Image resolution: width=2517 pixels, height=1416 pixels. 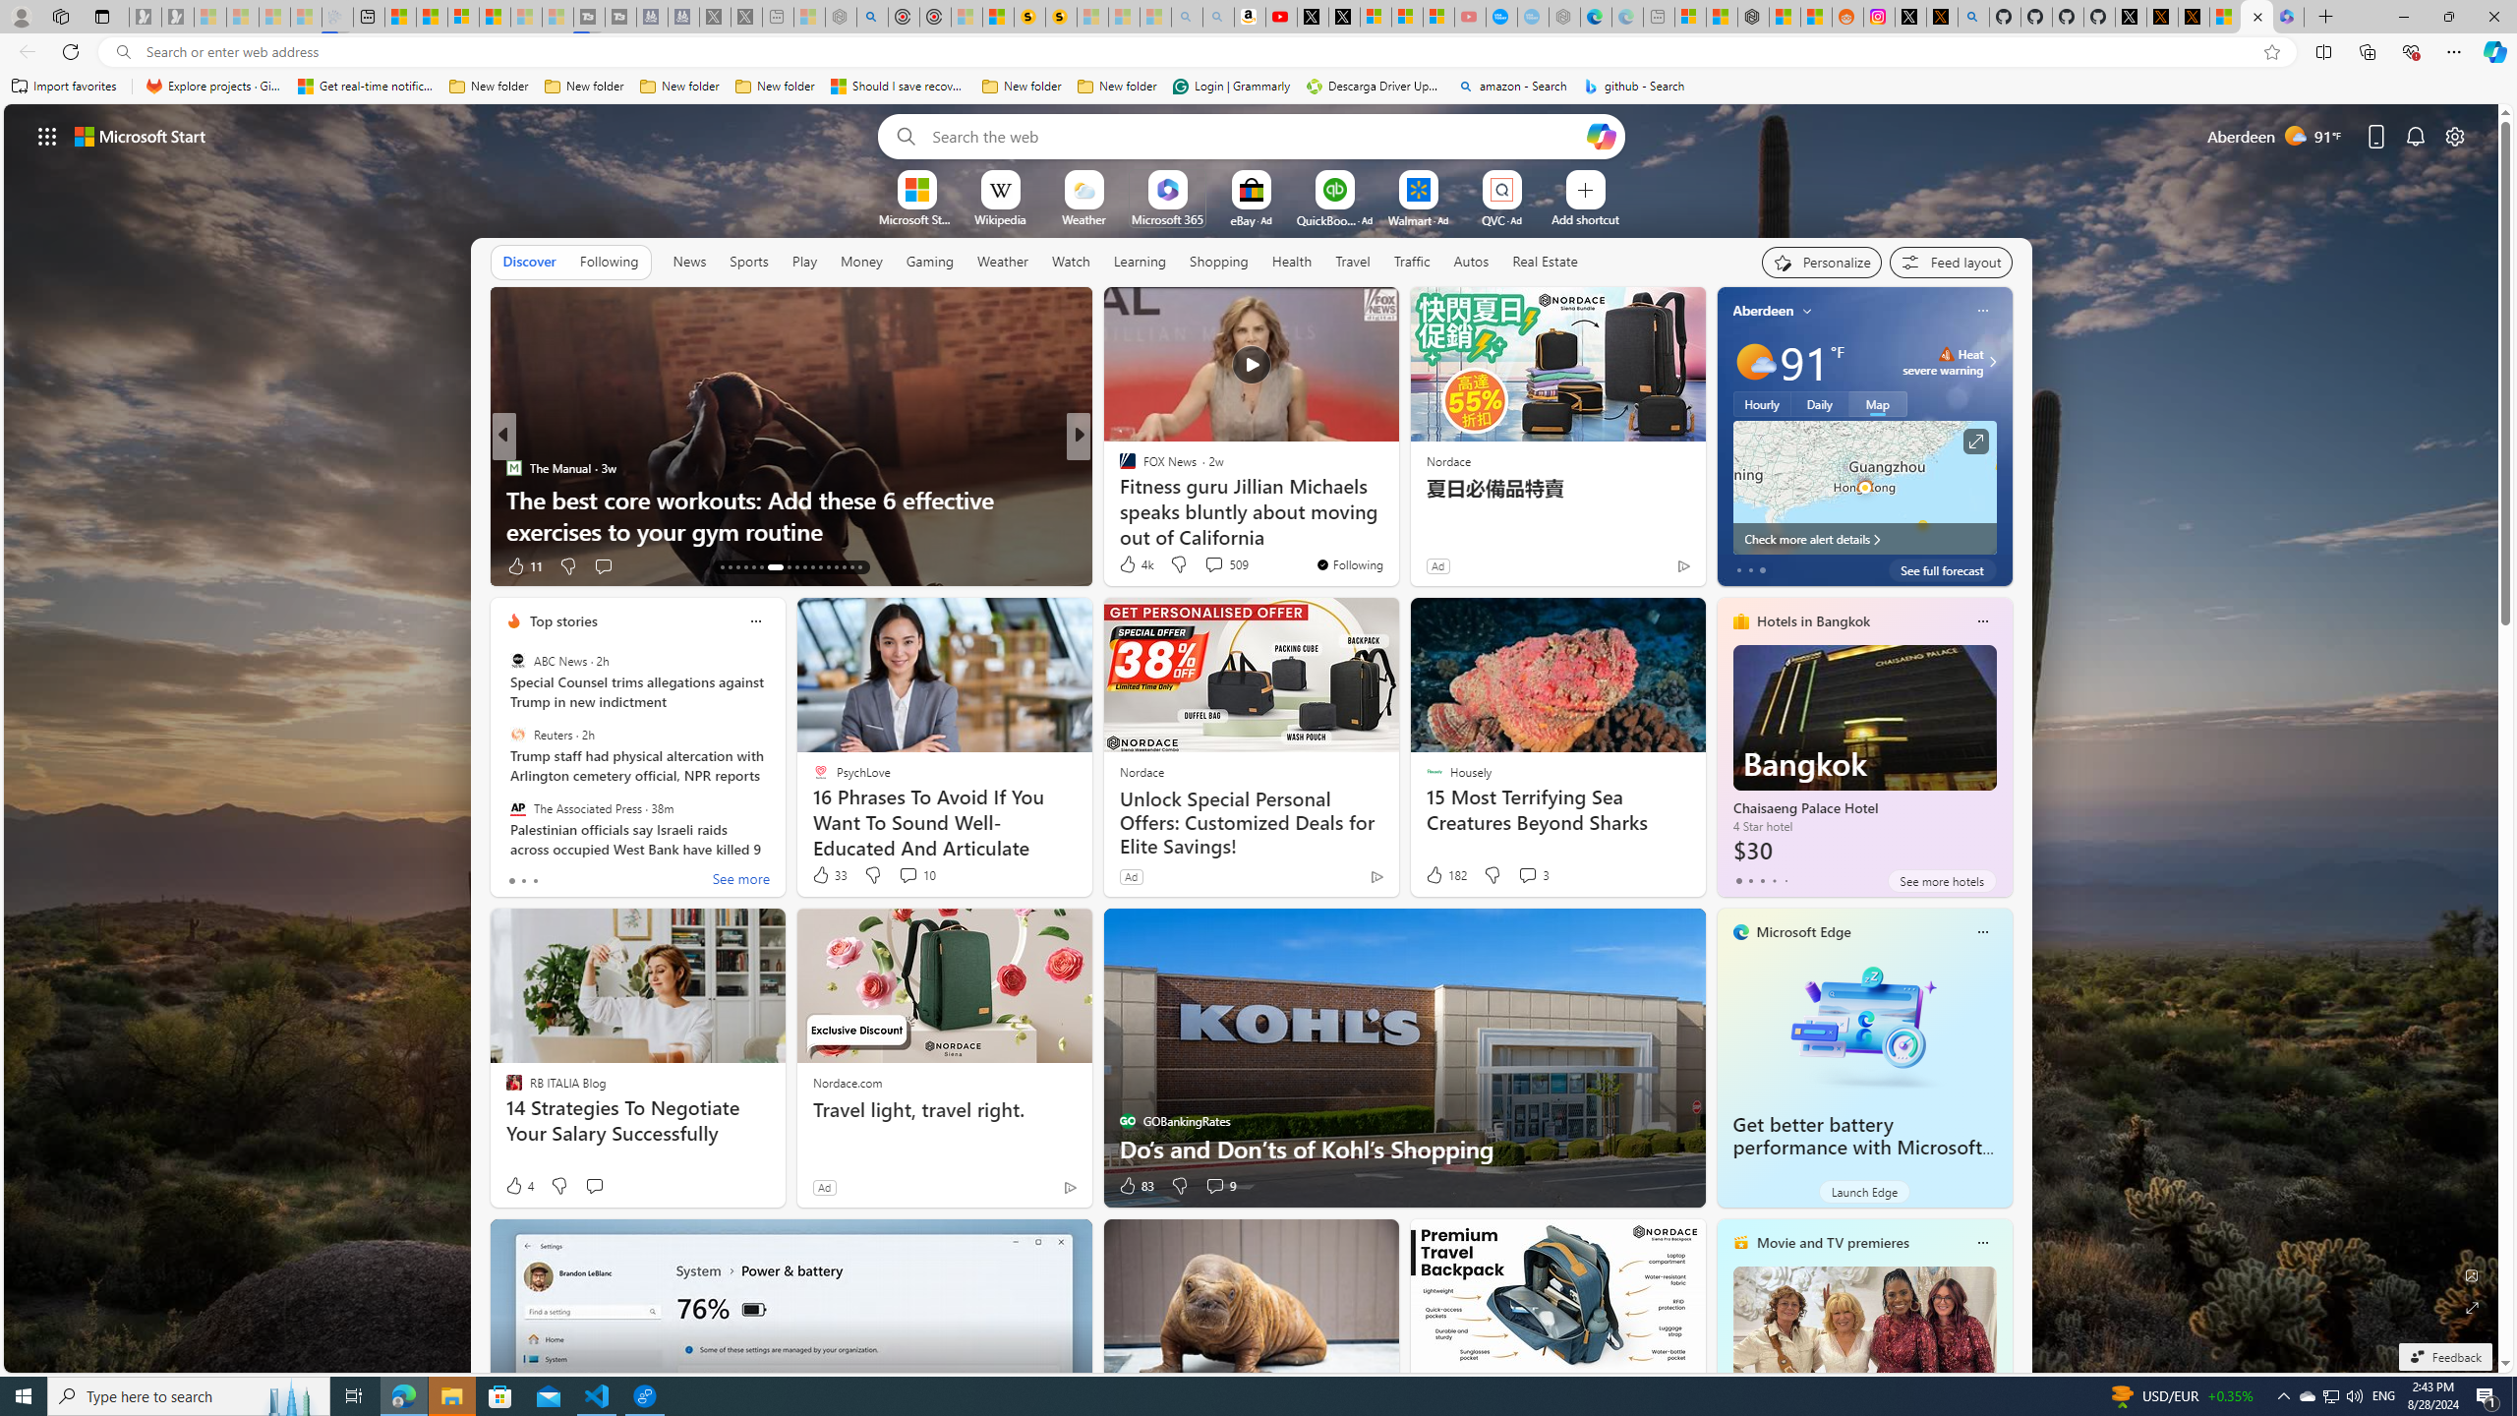 I want to click on Microsoft Edge, so click(x=1804, y=932).